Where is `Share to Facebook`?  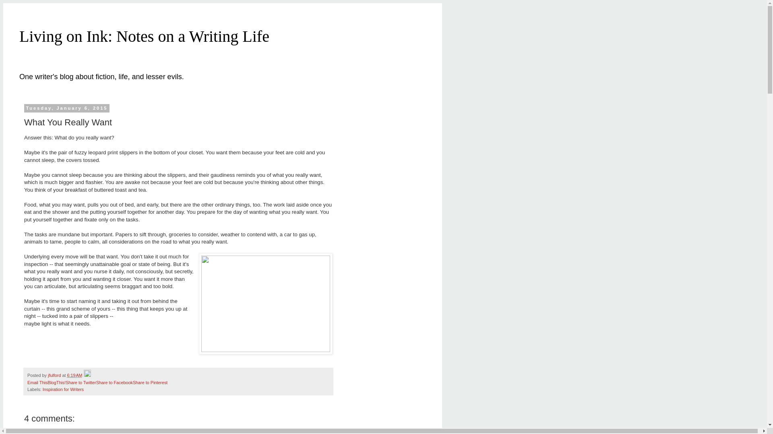
Share to Facebook is located at coordinates (114, 383).